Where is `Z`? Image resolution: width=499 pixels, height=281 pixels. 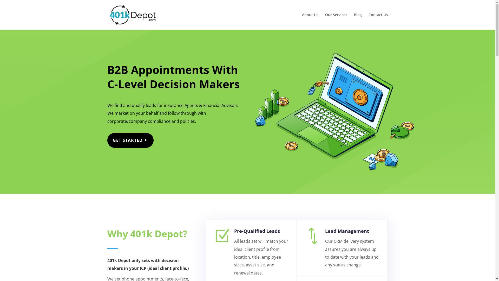
Z is located at coordinates (222, 236).